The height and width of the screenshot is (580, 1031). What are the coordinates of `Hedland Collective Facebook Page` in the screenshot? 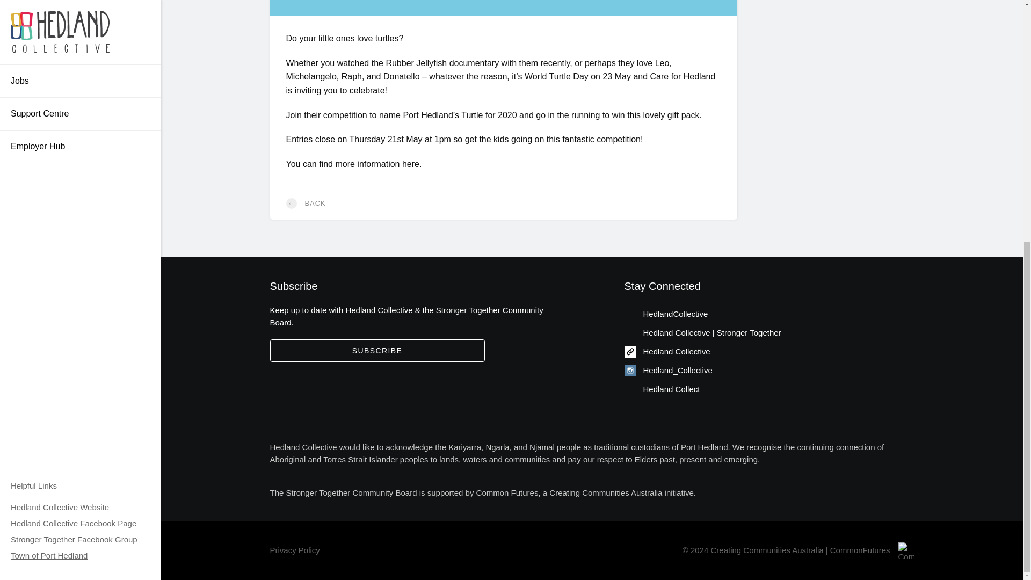 It's located at (73, 112).